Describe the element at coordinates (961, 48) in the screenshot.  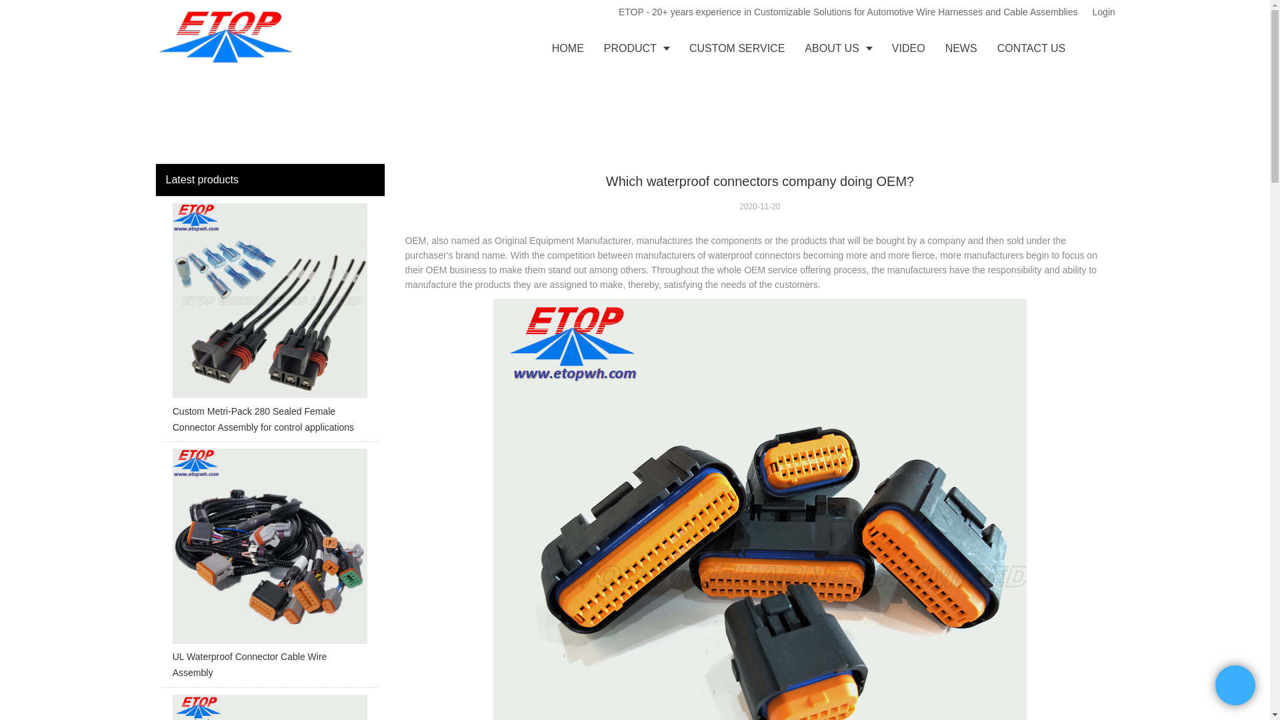
I see `NEWS` at that location.